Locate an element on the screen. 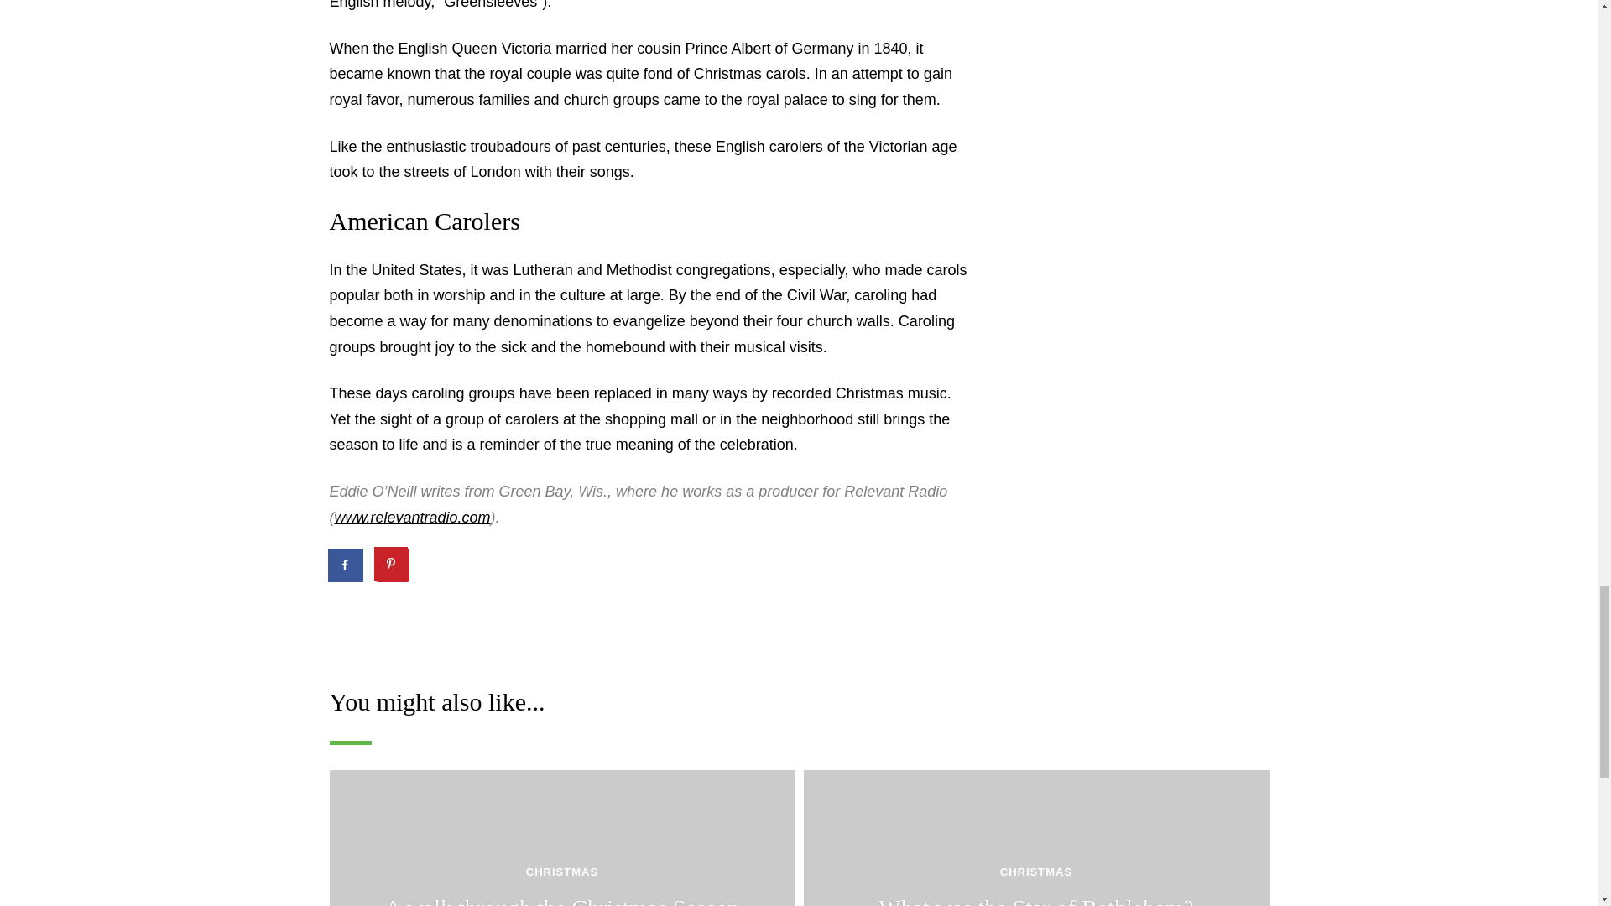  www.relevantradio.com is located at coordinates (411, 517).